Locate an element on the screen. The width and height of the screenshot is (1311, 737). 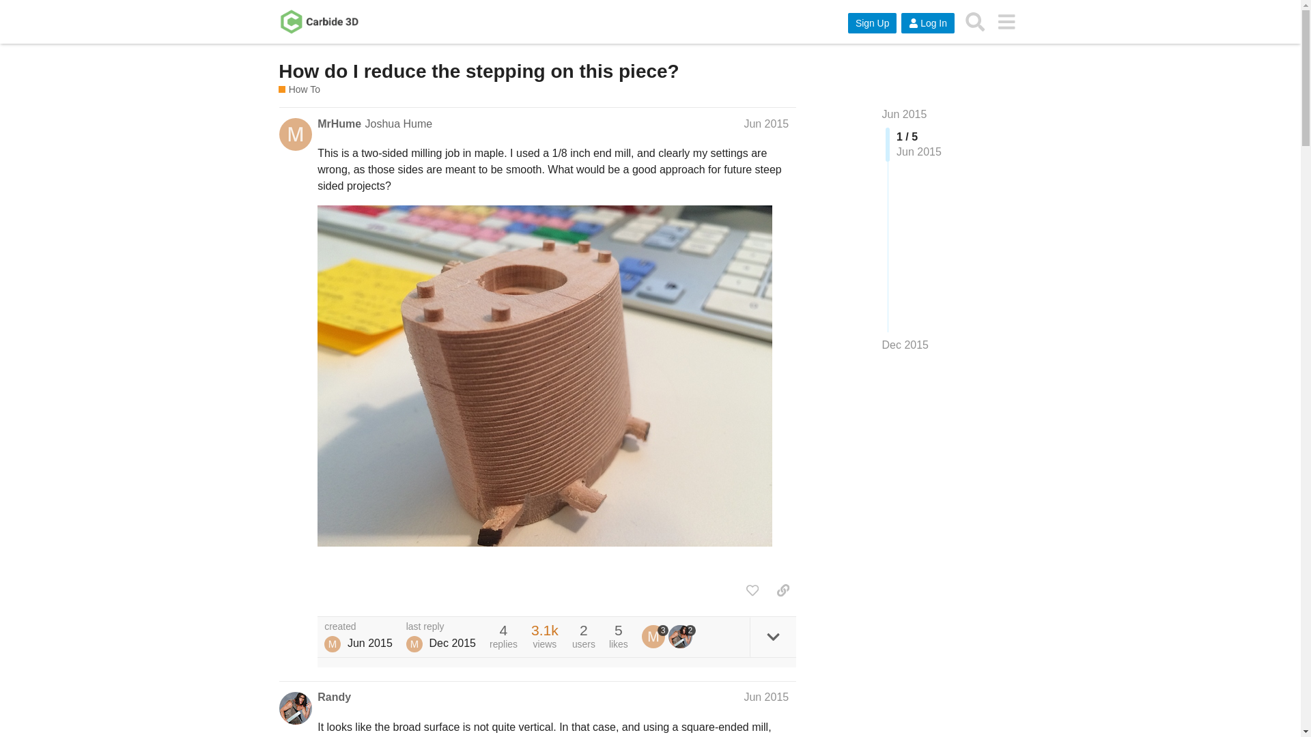
expand topic details is located at coordinates (773, 637).